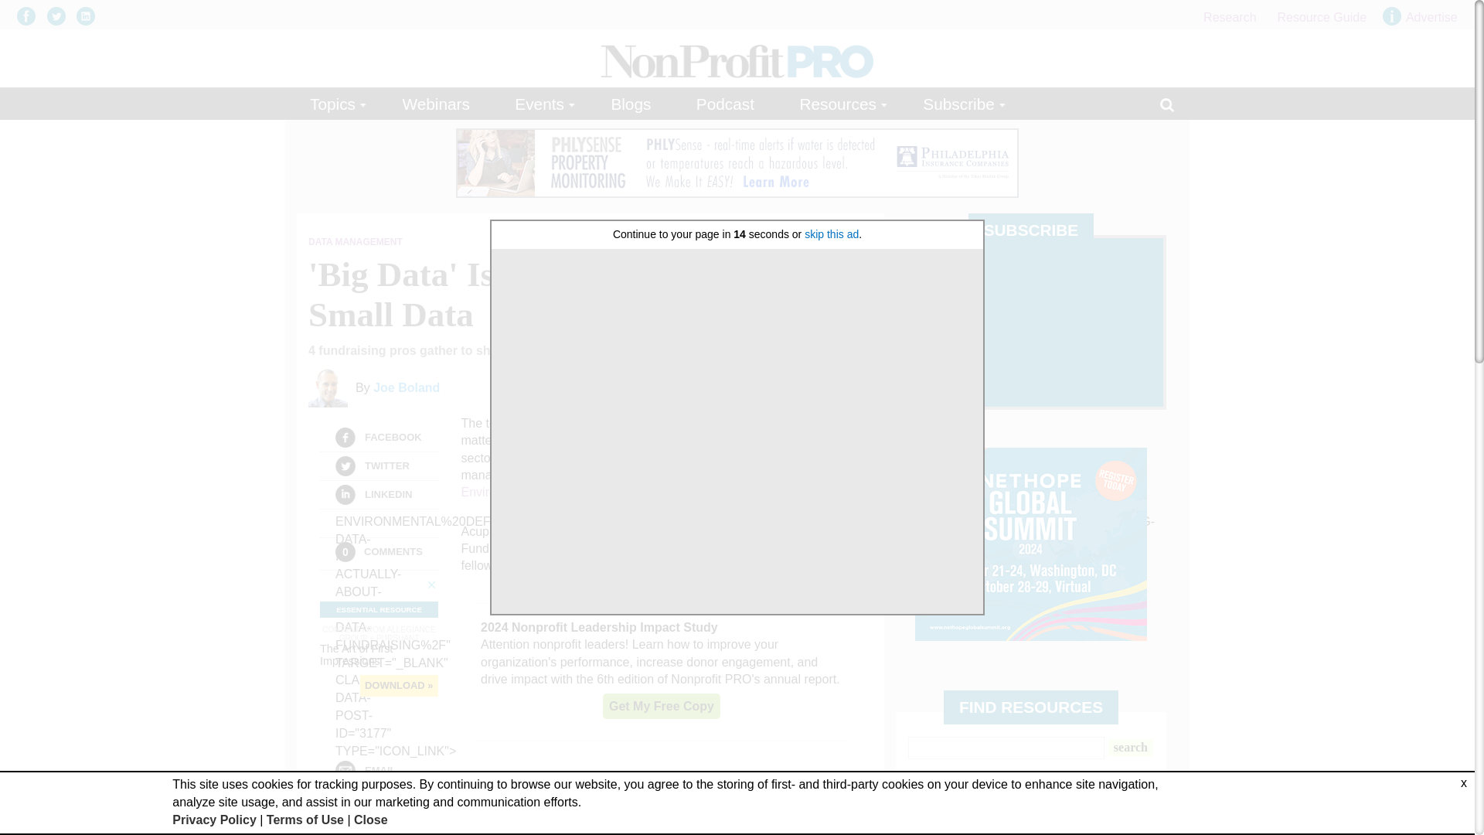 This screenshot has width=1484, height=835. I want to click on Twitter, so click(345, 465).